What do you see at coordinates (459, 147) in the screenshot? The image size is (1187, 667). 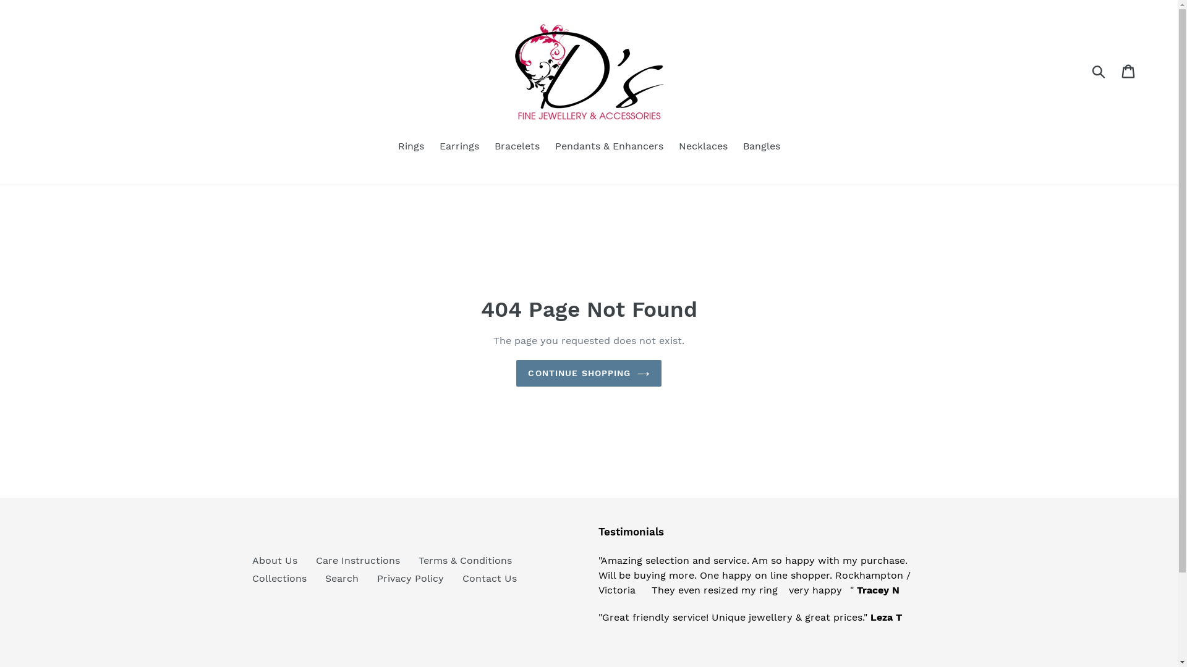 I see `Earrings` at bounding box center [459, 147].